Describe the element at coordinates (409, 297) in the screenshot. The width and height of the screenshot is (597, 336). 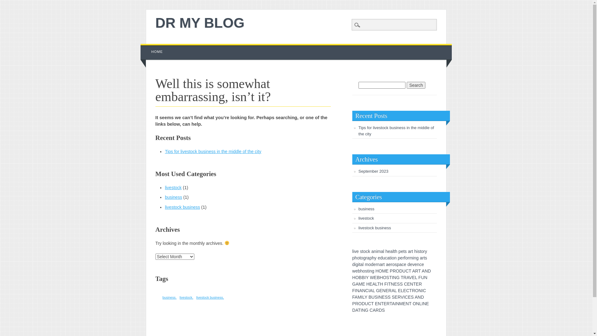
I see `E` at that location.